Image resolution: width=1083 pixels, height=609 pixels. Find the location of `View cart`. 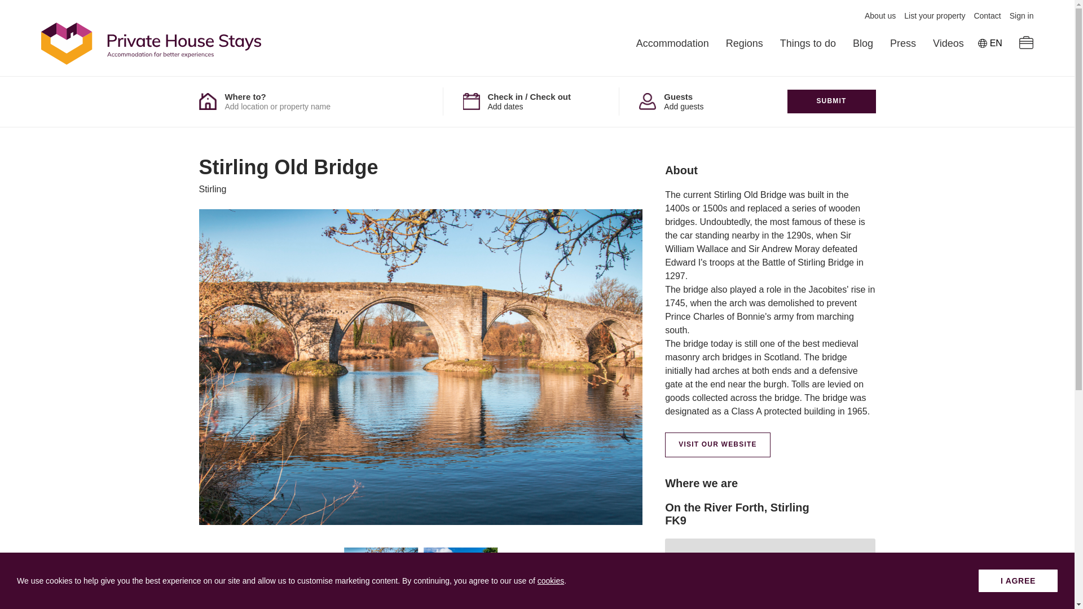

View cart is located at coordinates (1027, 43).